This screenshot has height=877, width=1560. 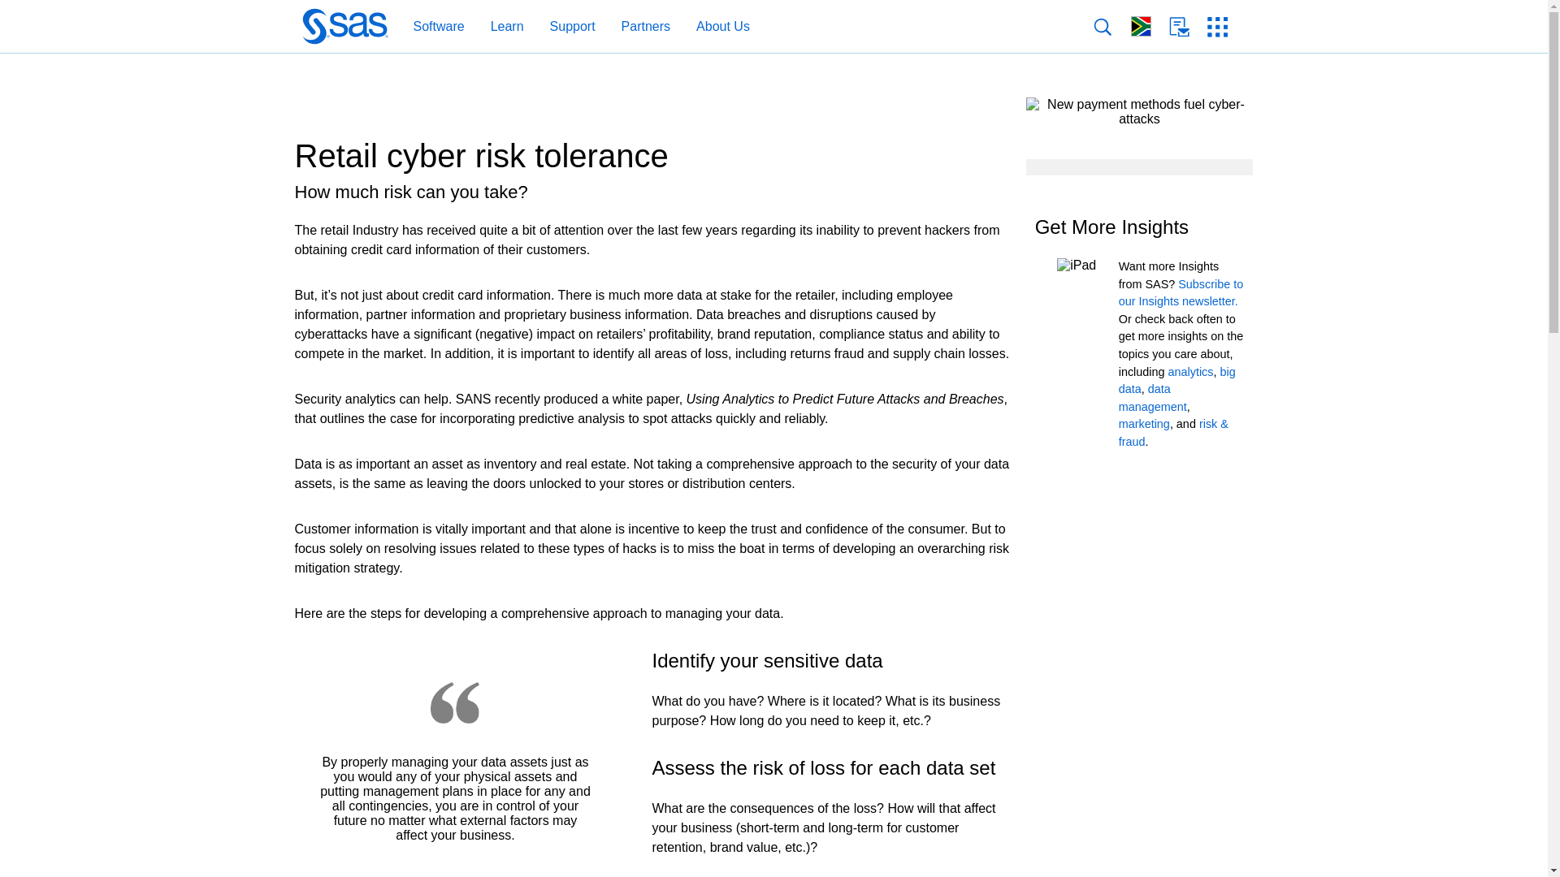 I want to click on Software, so click(x=438, y=27).